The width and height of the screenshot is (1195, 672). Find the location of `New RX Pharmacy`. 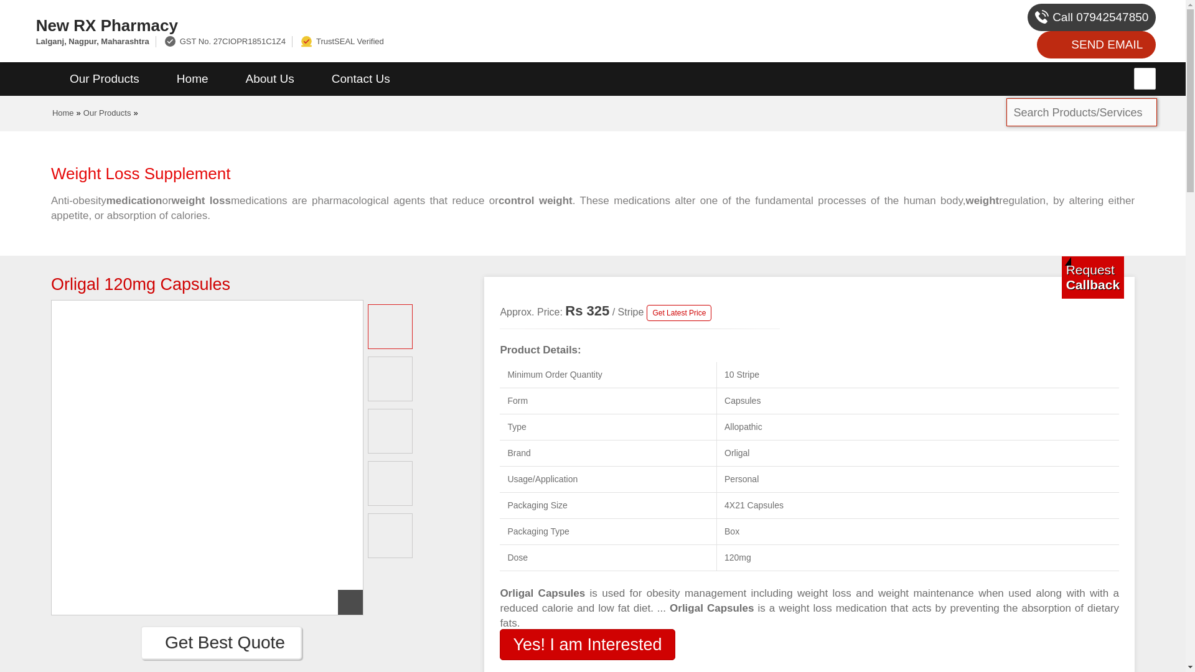

New RX Pharmacy is located at coordinates (395, 25).